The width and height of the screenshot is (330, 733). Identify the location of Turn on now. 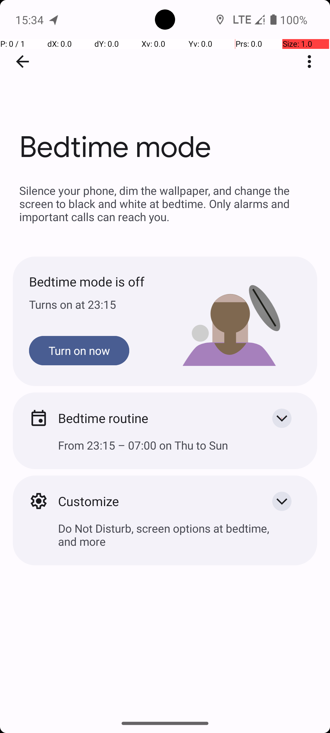
(79, 351).